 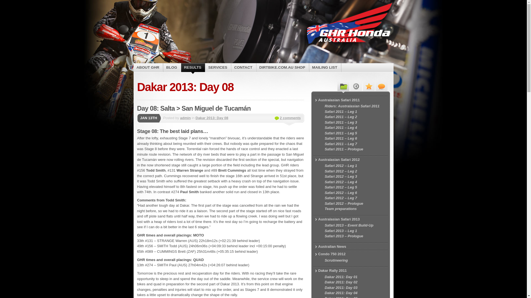 What do you see at coordinates (218, 68) in the screenshot?
I see `SERVICES` at bounding box center [218, 68].